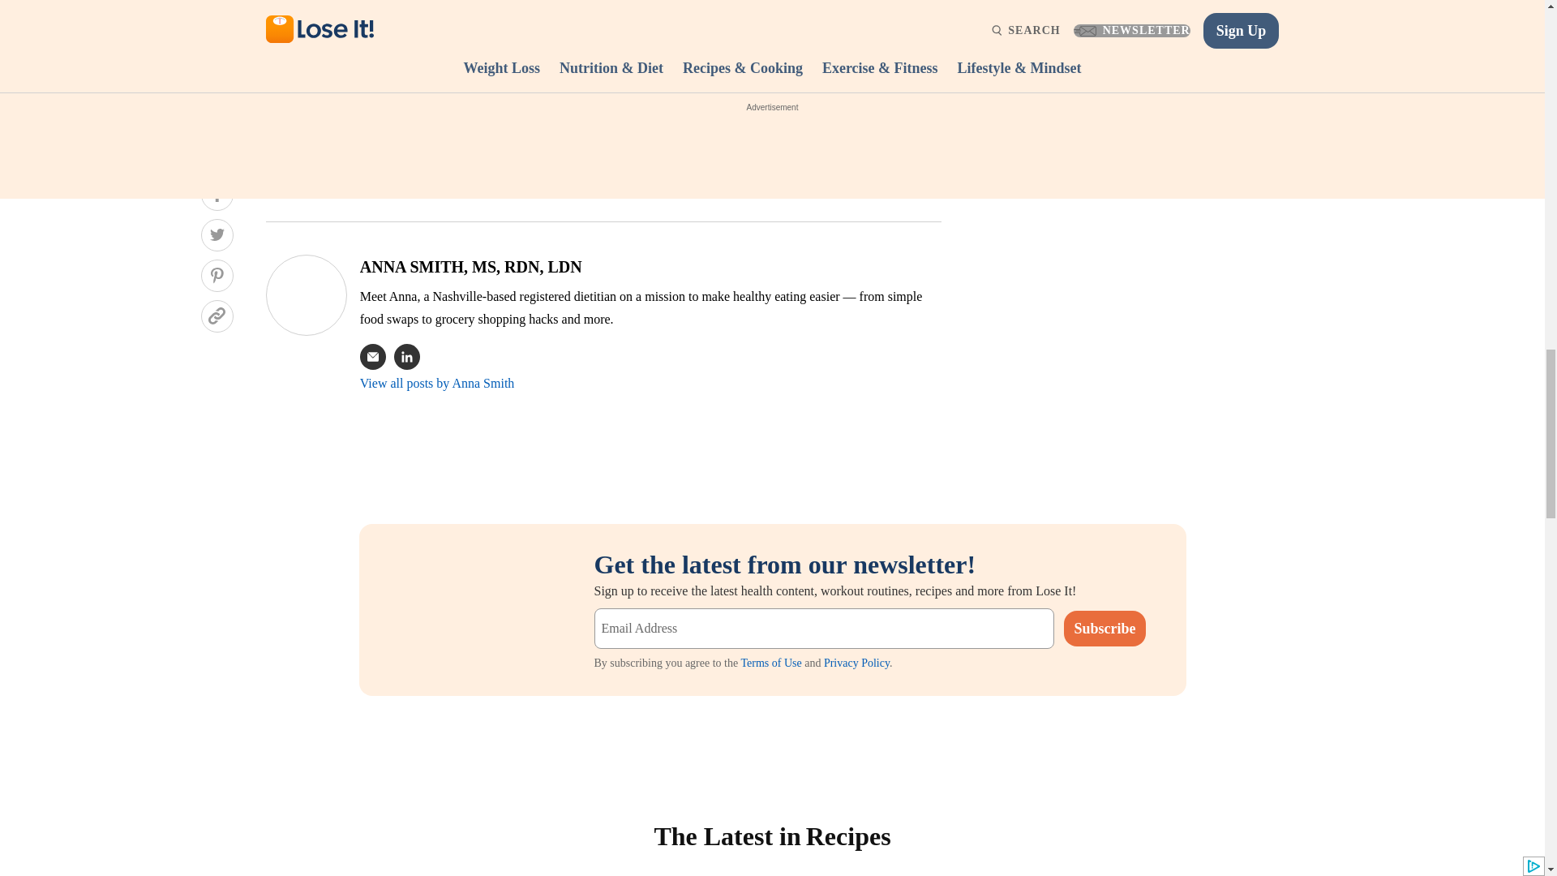 The height and width of the screenshot is (876, 1557). What do you see at coordinates (846, 835) in the screenshot?
I see `Recipes` at bounding box center [846, 835].